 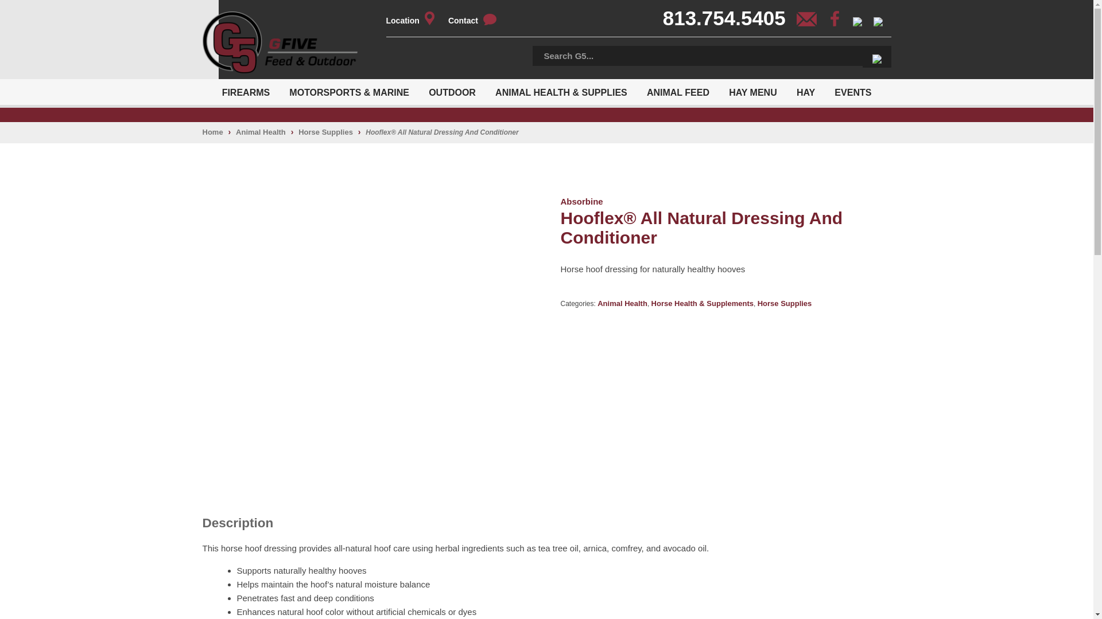 What do you see at coordinates (805, 92) in the screenshot?
I see `HAY` at bounding box center [805, 92].